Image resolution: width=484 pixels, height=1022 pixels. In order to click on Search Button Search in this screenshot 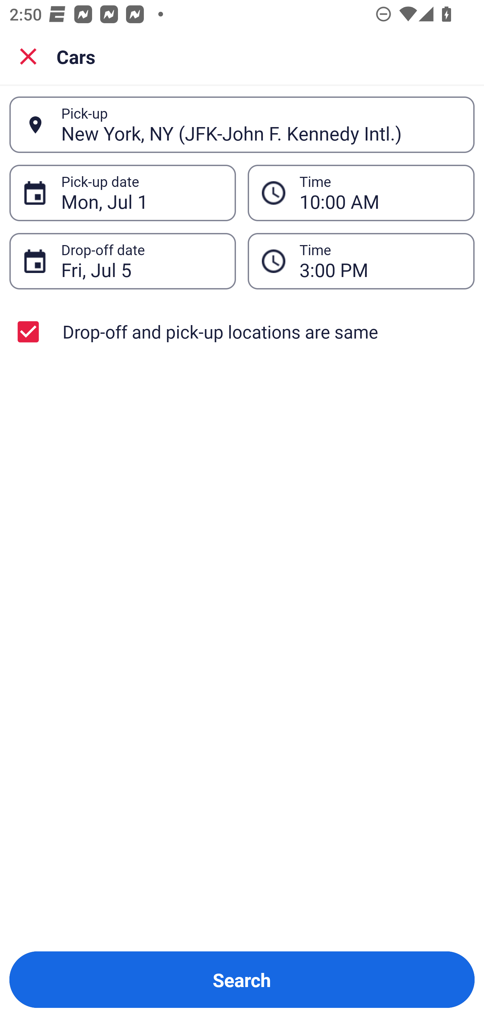, I will do `click(242, 980)`.